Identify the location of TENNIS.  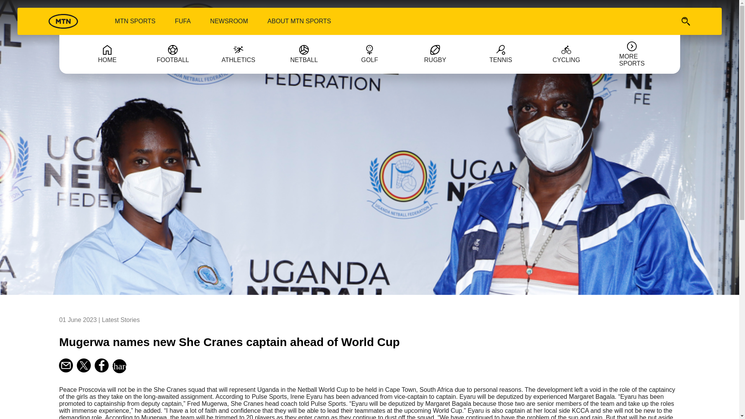
(501, 54).